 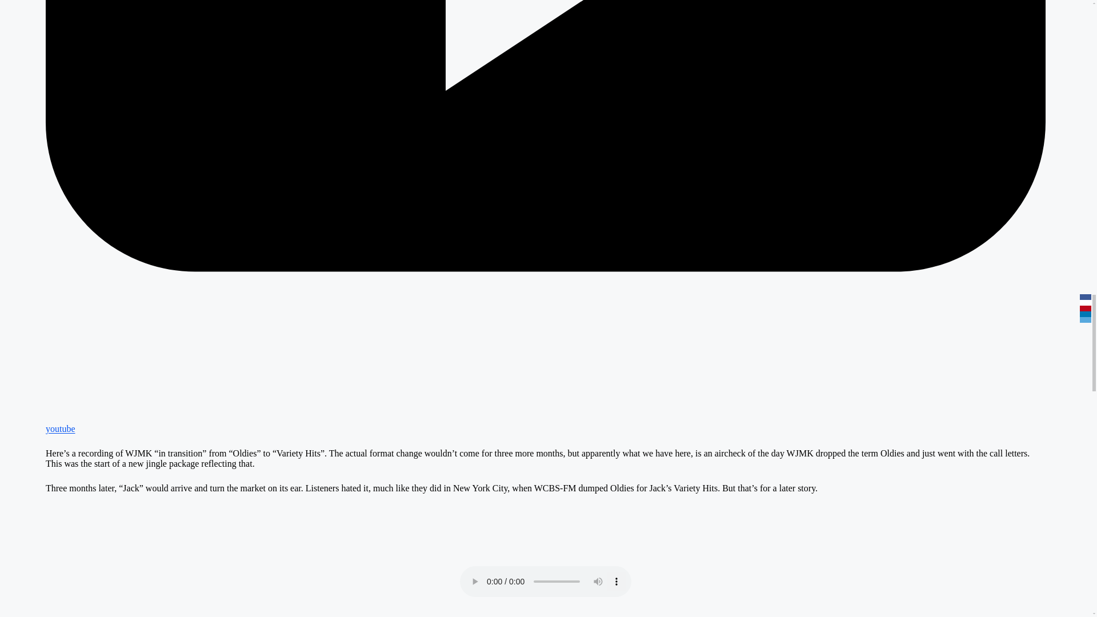 What do you see at coordinates (545, 531) in the screenshot?
I see `wjmk` at bounding box center [545, 531].